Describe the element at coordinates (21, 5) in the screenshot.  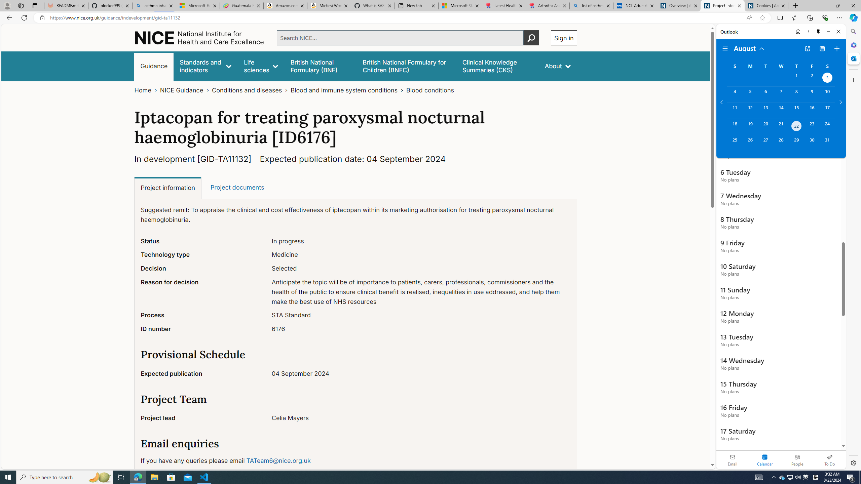
I see `Workspaces` at that location.